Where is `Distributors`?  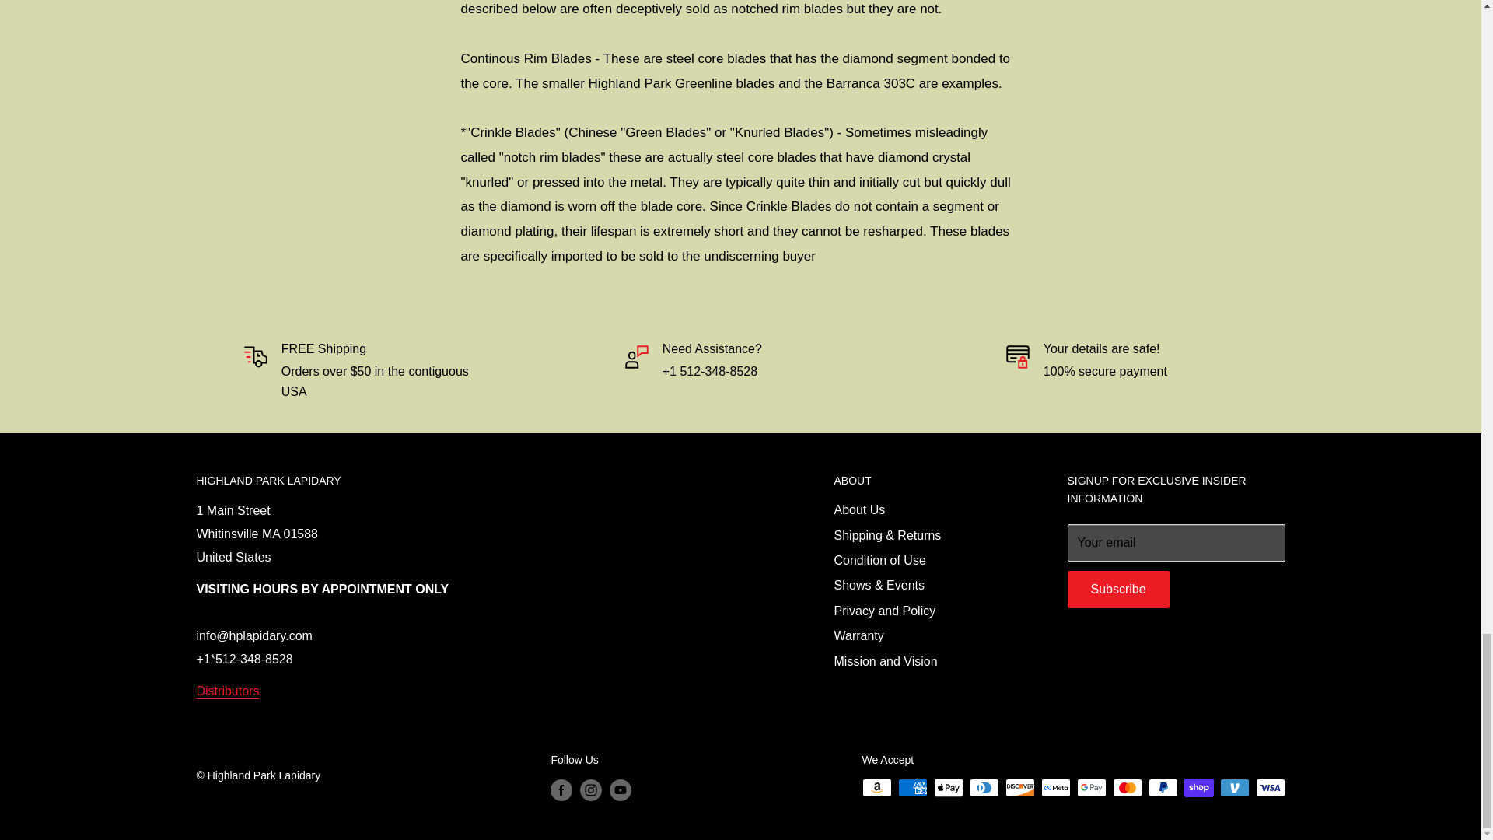 Distributors is located at coordinates (227, 691).